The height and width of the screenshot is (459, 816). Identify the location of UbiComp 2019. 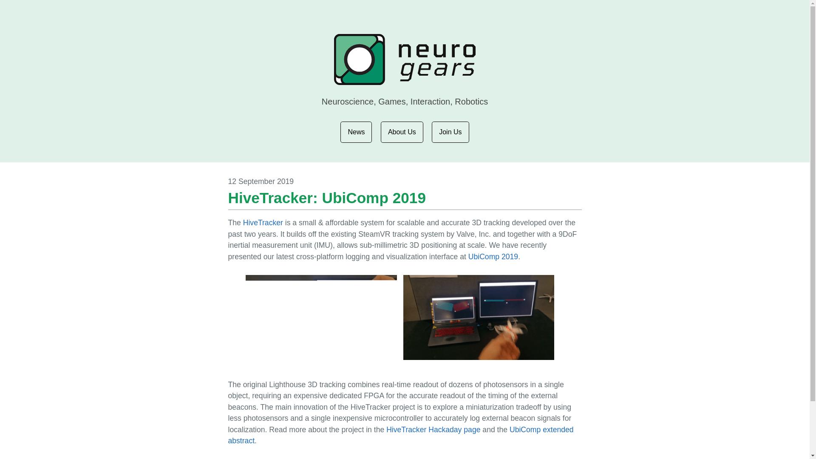
(493, 257).